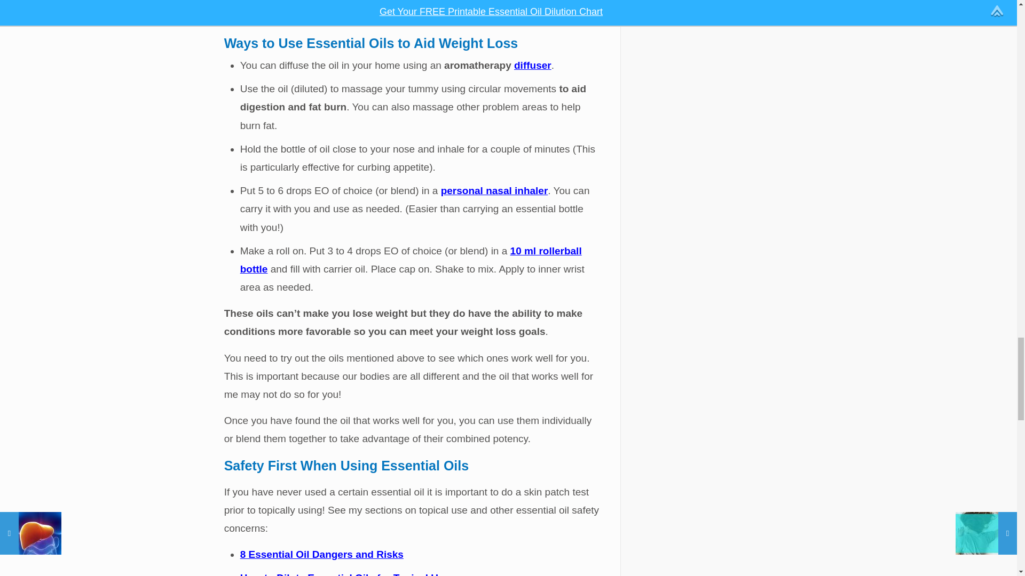 The width and height of the screenshot is (1025, 576). Describe the element at coordinates (321, 554) in the screenshot. I see `8 Essential Oil Dangers and Risks` at that location.